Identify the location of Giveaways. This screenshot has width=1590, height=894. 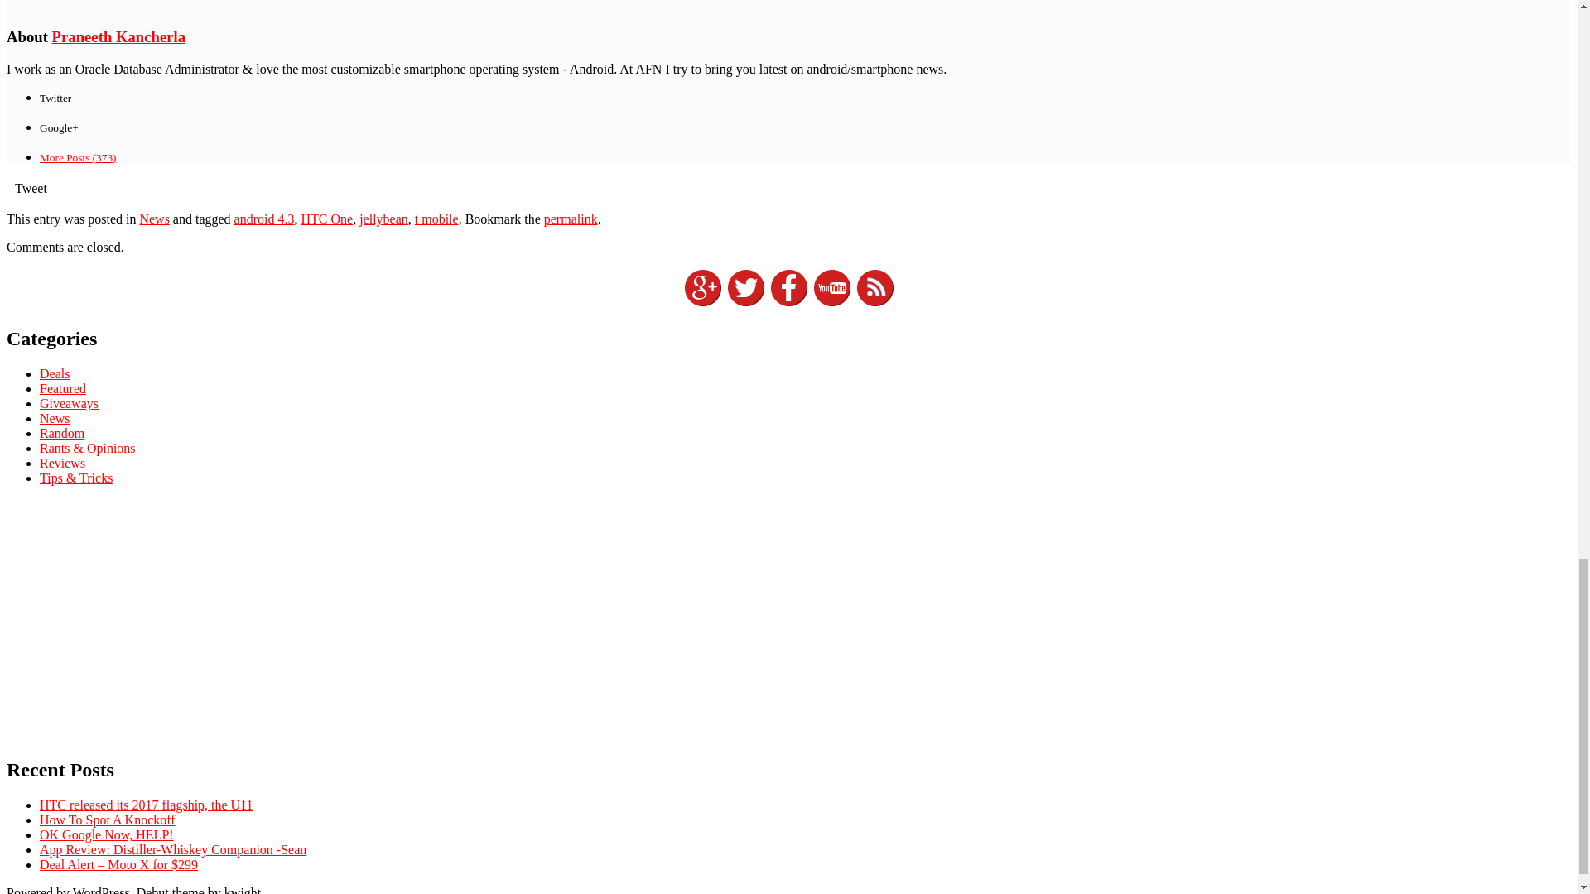
(70, 403).